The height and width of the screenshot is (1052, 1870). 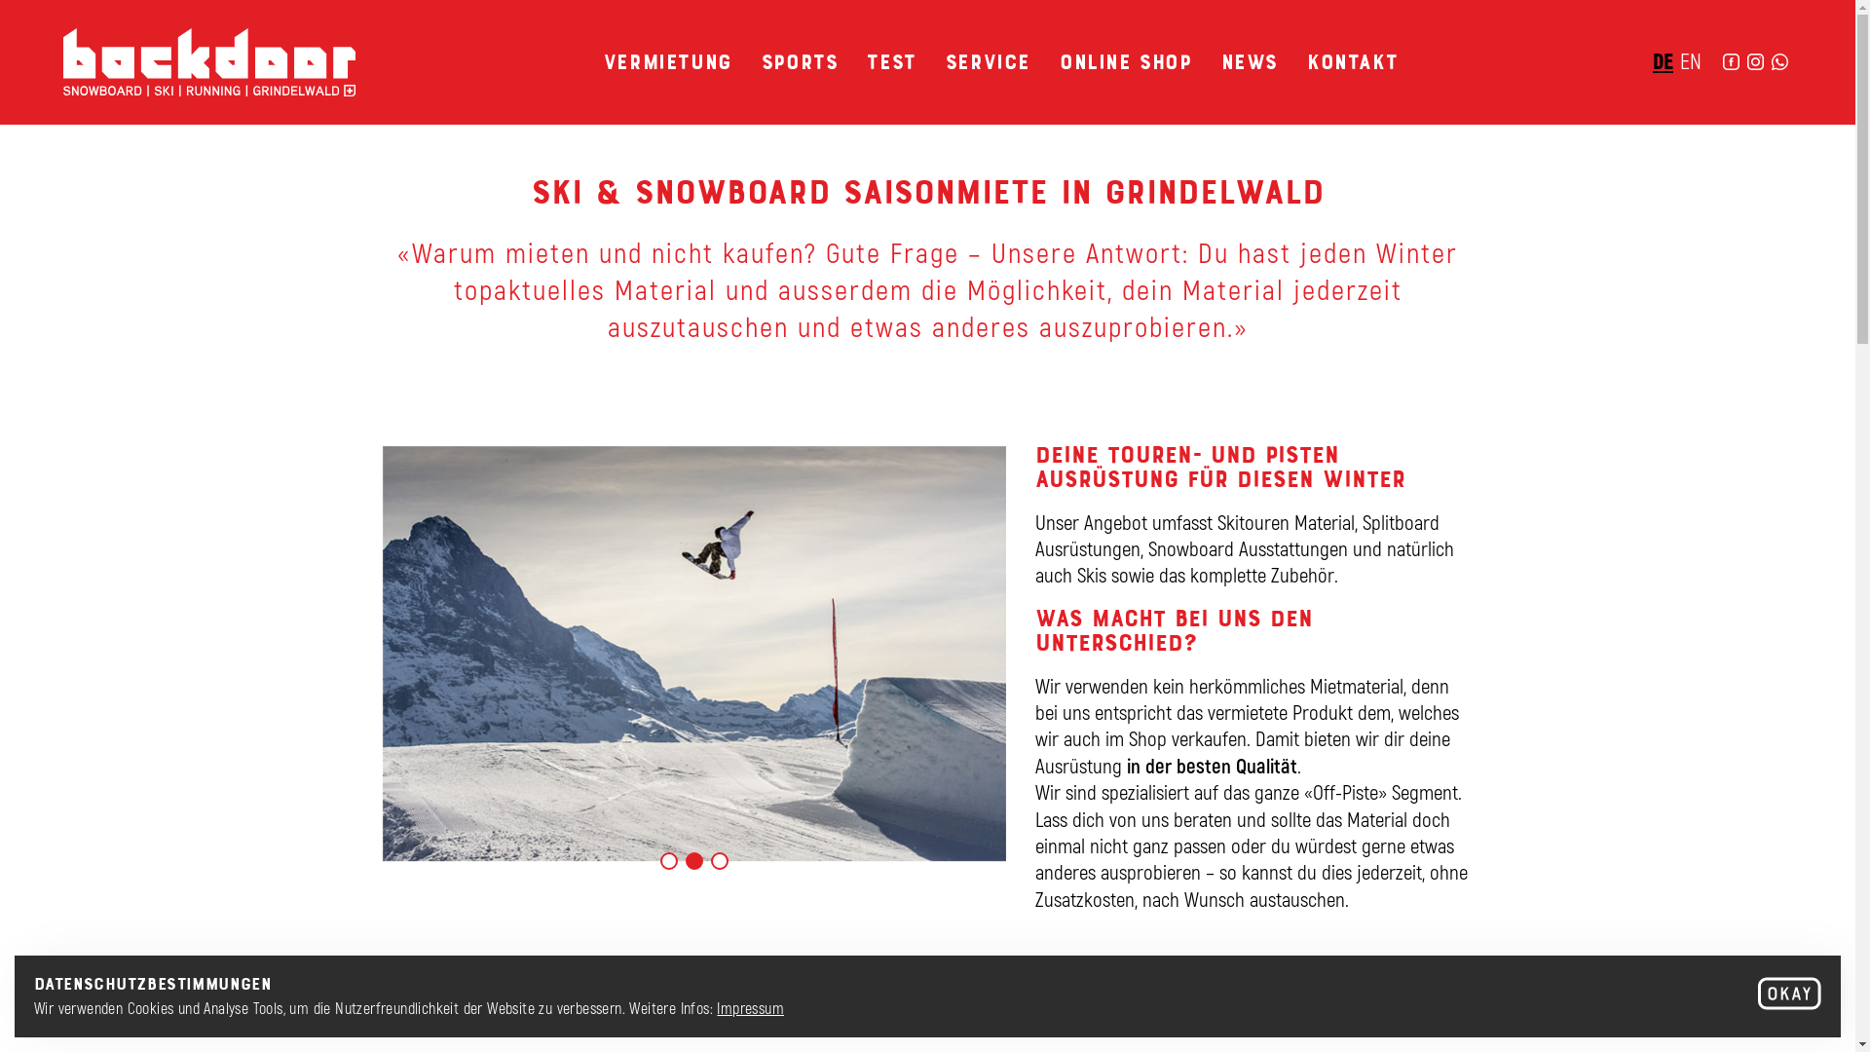 I want to click on DE, so click(x=1664, y=60).